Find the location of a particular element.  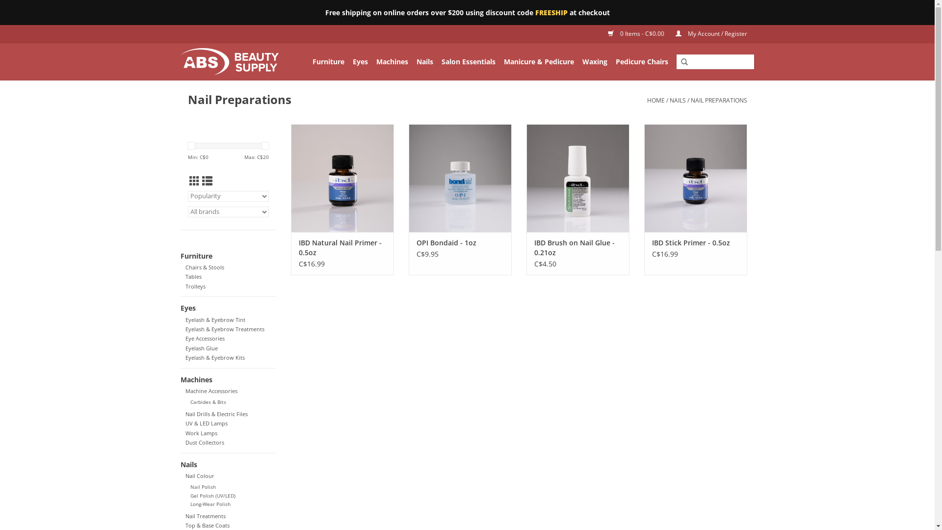

Carbides & Bits is located at coordinates (208, 402).